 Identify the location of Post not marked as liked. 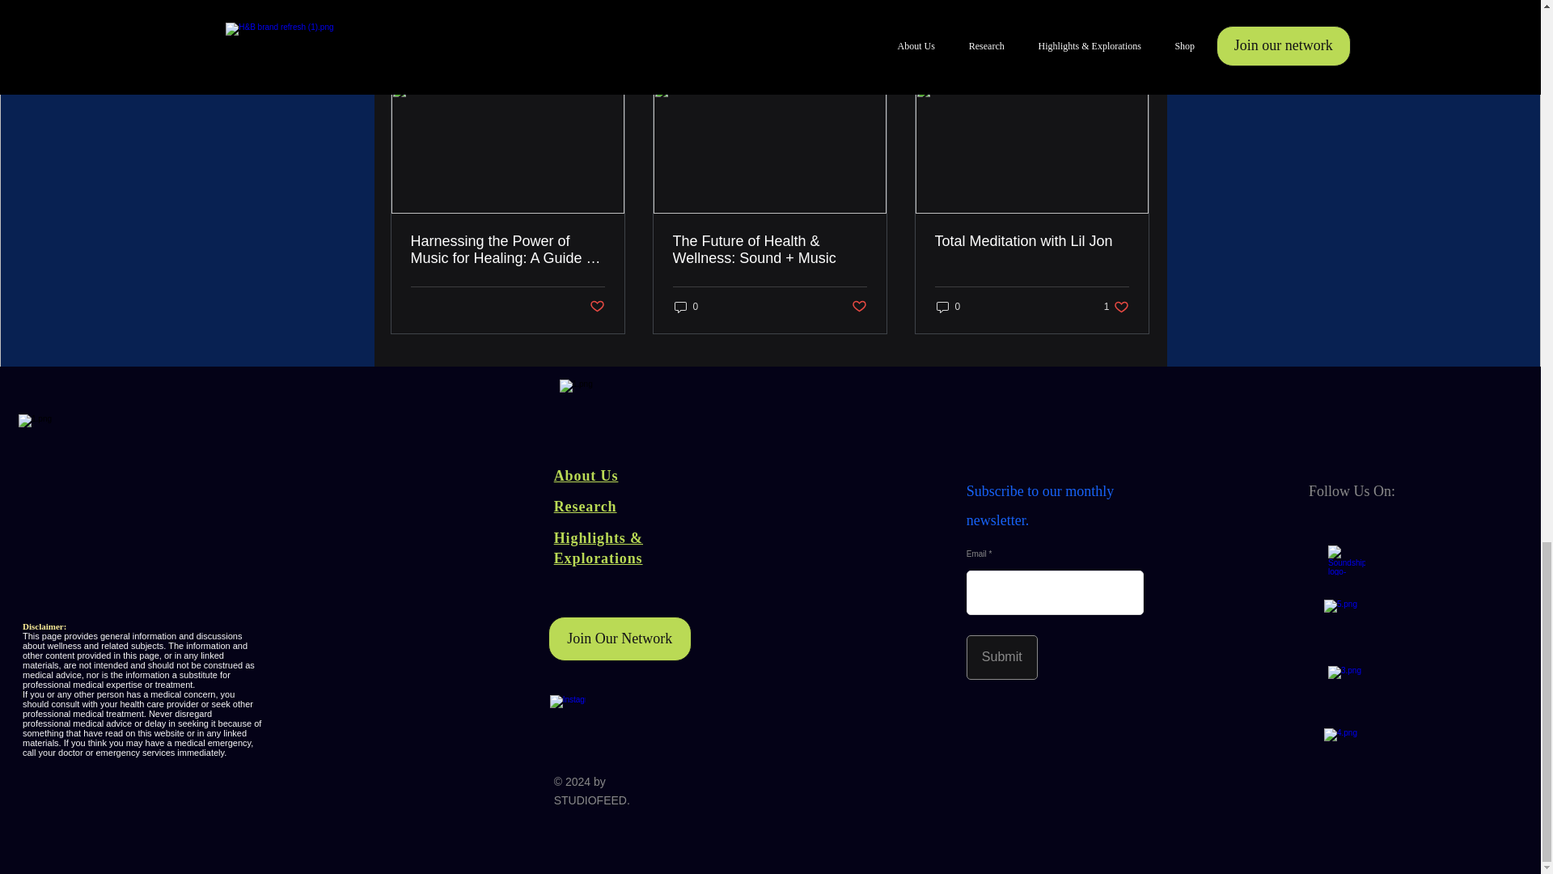
(595, 307).